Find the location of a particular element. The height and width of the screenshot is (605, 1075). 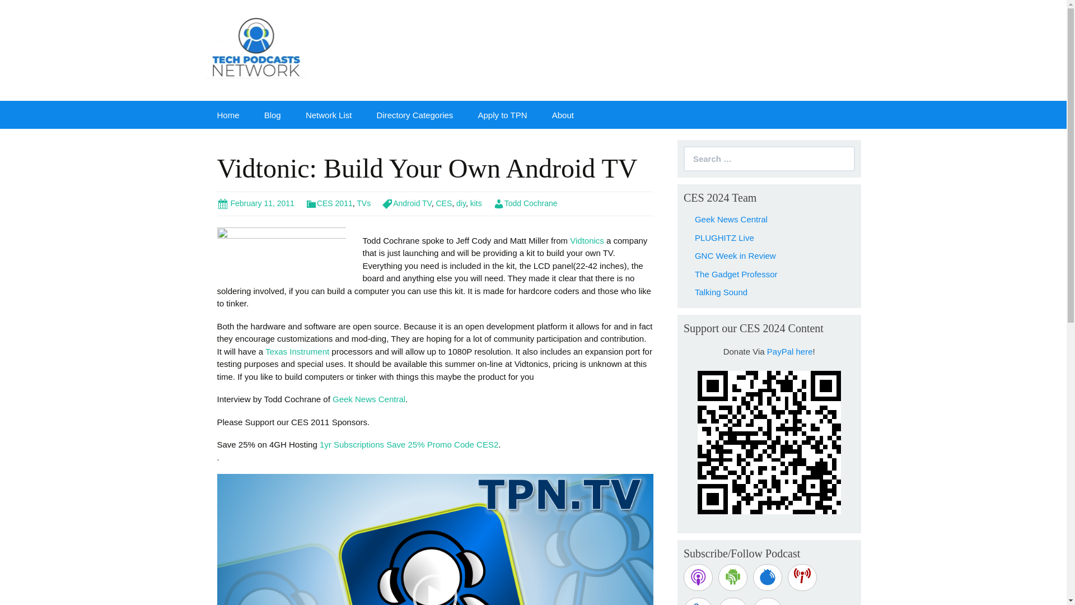

Search for: is located at coordinates (769, 159).